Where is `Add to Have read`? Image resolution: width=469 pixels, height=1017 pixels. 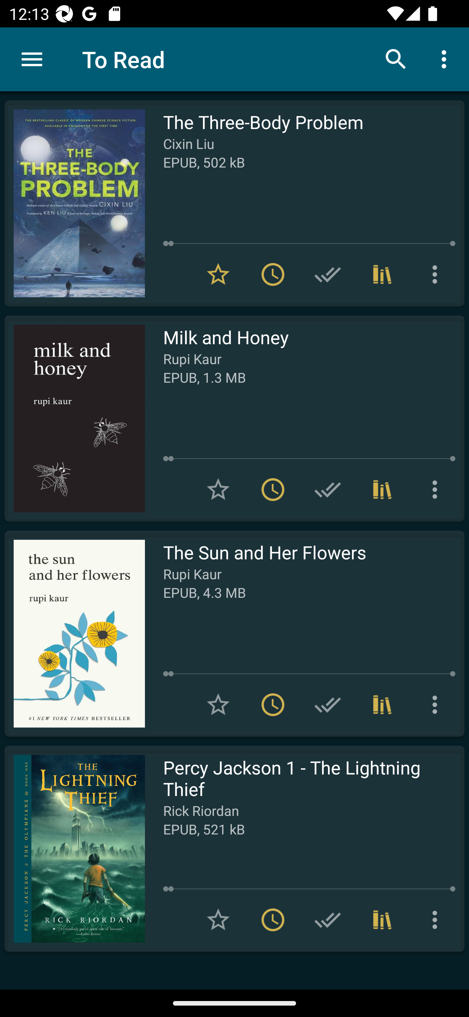
Add to Have read is located at coordinates (328, 274).